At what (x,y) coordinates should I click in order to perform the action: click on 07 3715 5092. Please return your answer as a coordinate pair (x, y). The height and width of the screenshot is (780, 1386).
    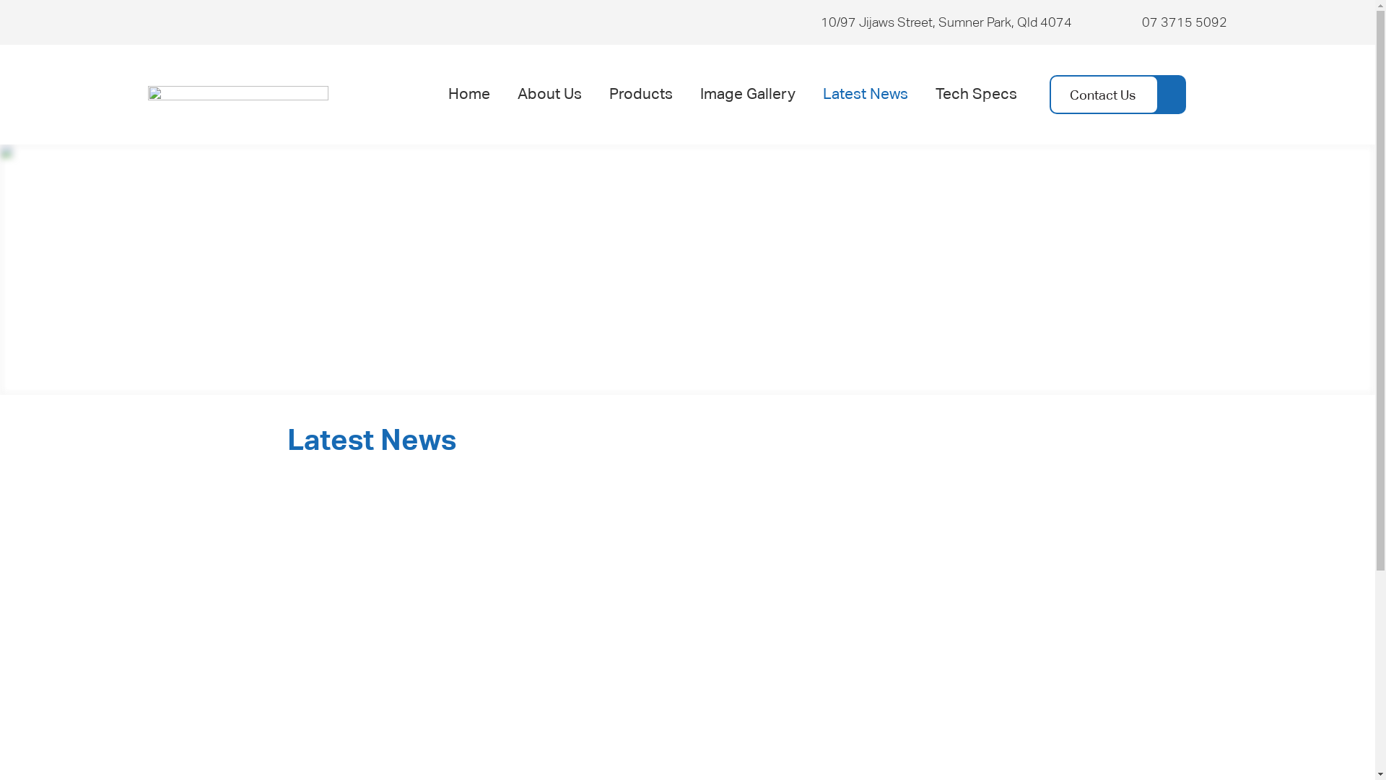
    Looking at the image, I should click on (1185, 22).